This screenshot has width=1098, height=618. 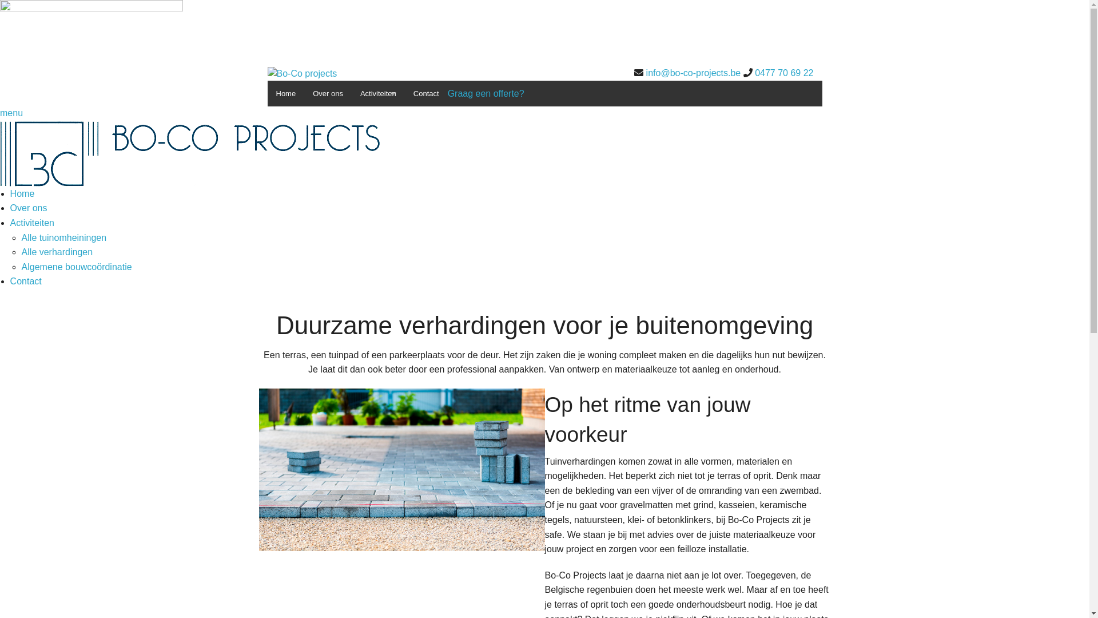 What do you see at coordinates (379, 119) in the screenshot?
I see `Alle tuinomheiningen` at bounding box center [379, 119].